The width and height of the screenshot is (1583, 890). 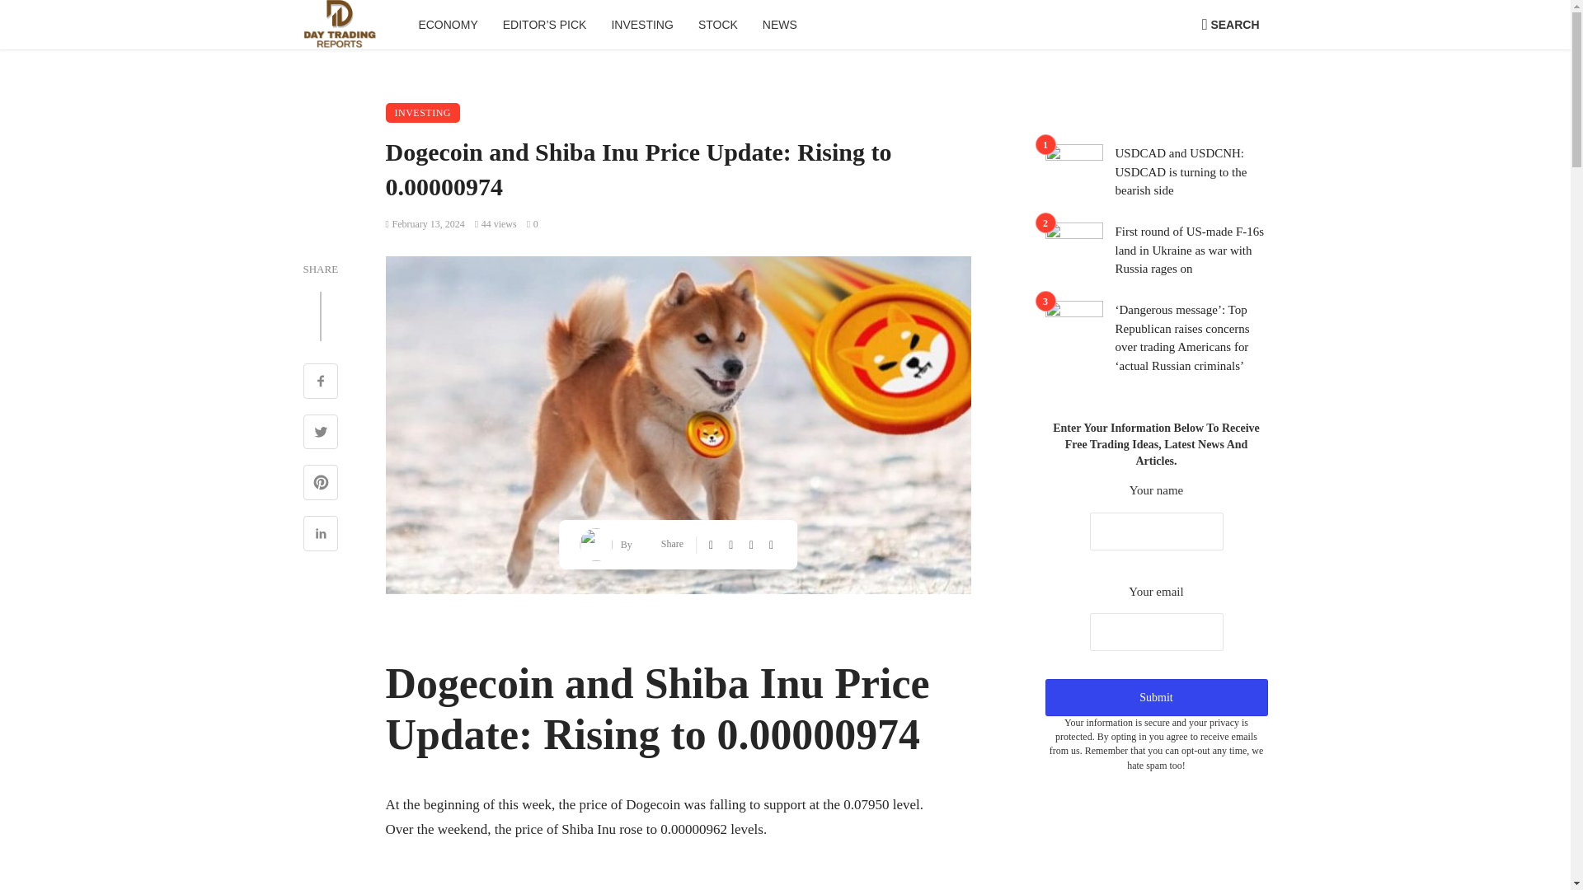 I want to click on Submit, so click(x=1156, y=697).